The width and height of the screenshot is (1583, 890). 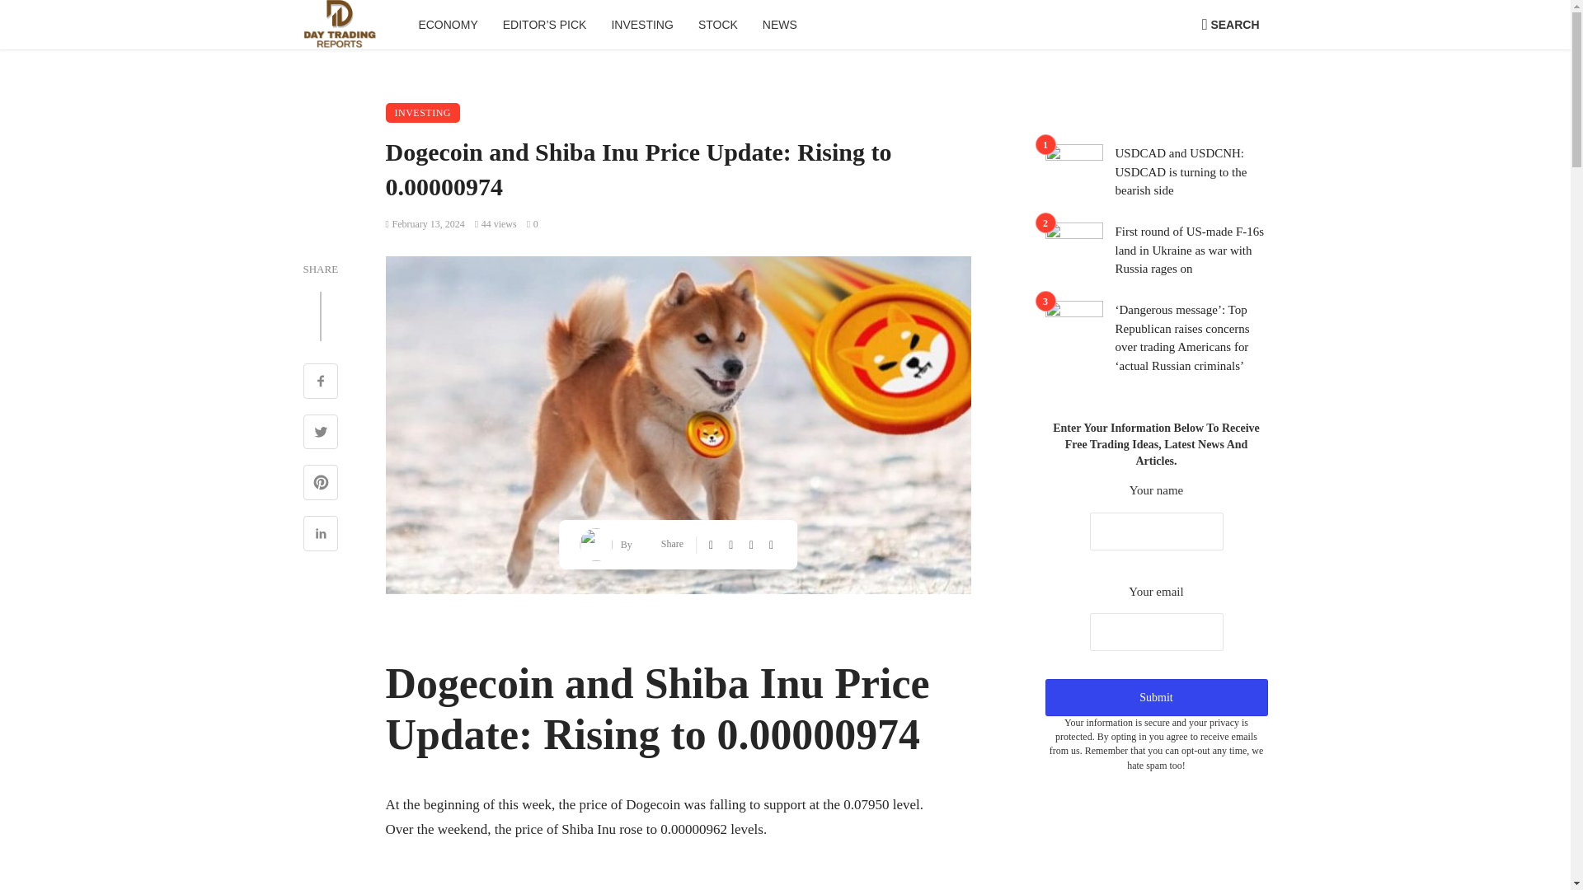 I want to click on Submit, so click(x=1156, y=697).